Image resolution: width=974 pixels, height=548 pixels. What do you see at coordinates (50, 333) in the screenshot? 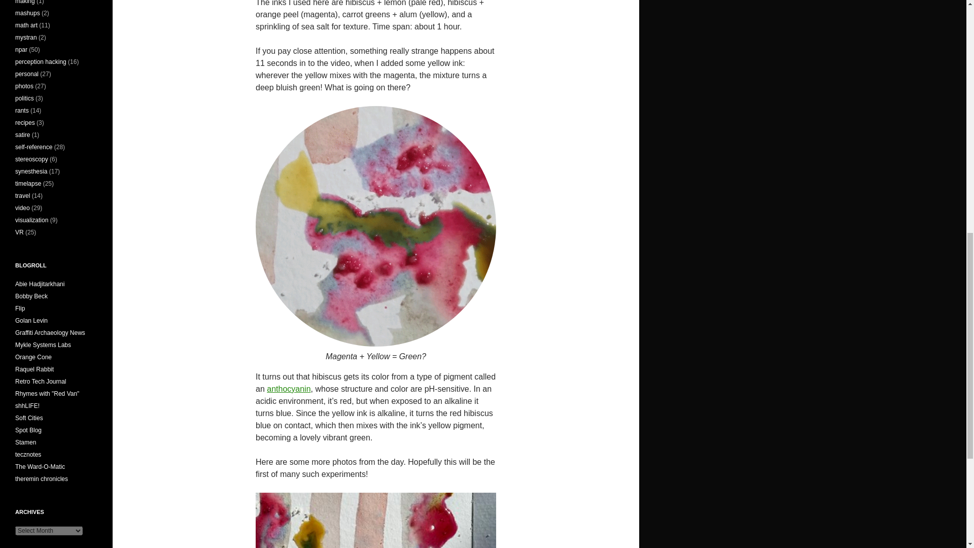
I see `updates about the Graffiti Archaeology project` at bounding box center [50, 333].